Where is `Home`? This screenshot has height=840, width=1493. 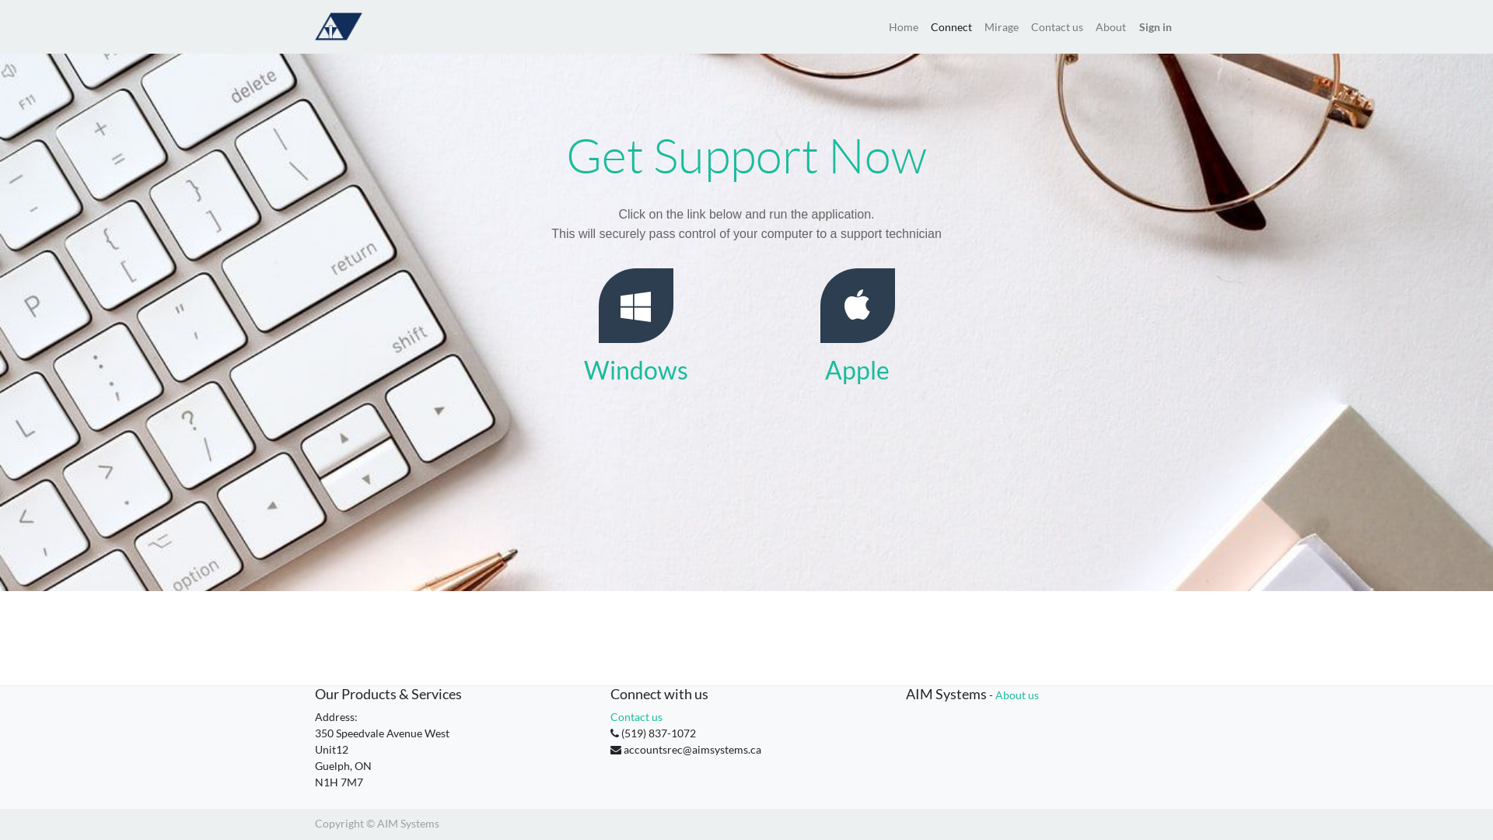
Home is located at coordinates (904, 26).